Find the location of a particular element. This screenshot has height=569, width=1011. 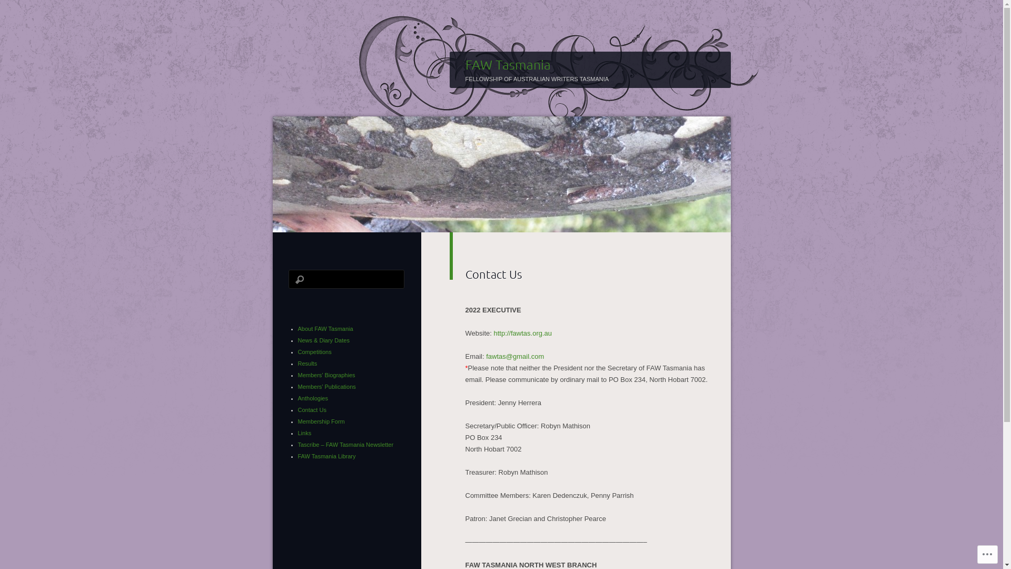

fawtas@gmail.com is located at coordinates (515, 356).